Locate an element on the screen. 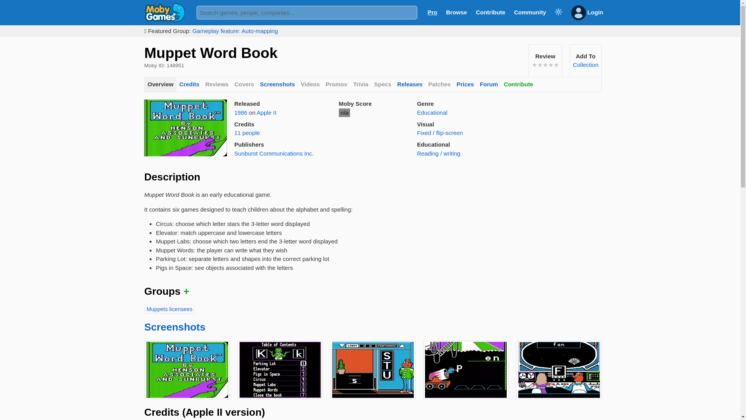 This screenshot has width=746, height=420. Credits is located at coordinates (189, 85).